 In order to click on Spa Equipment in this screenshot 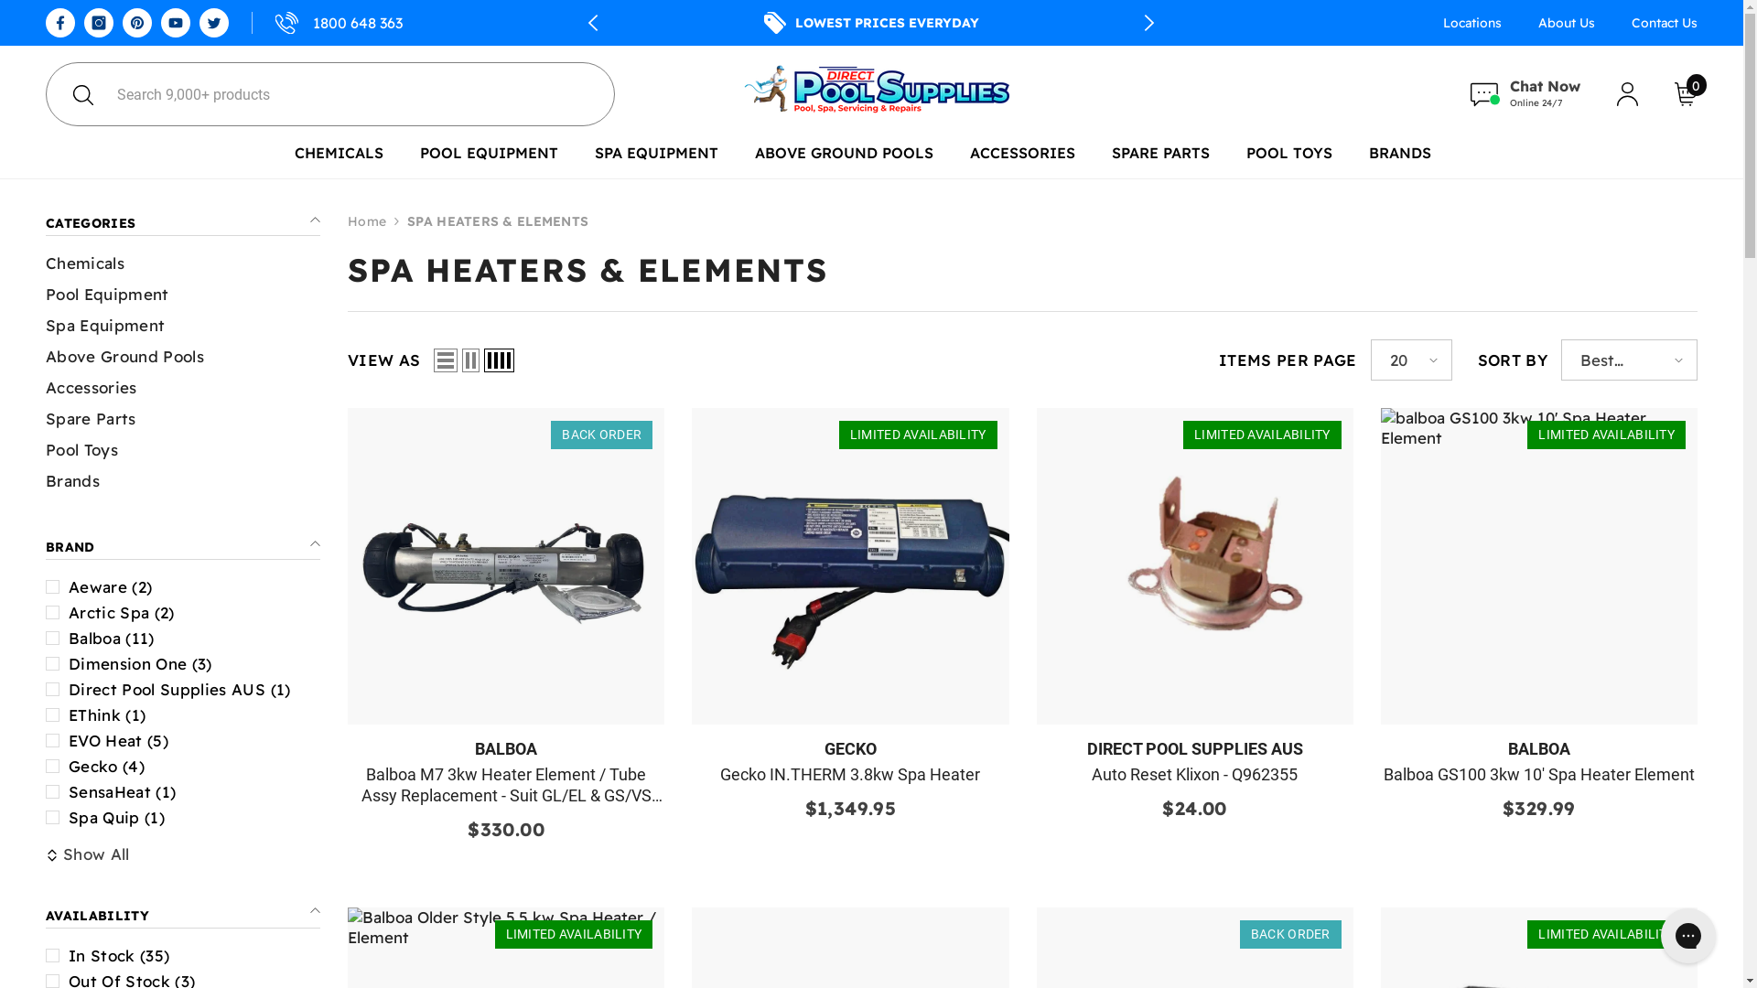, I will do `click(105, 326)`.